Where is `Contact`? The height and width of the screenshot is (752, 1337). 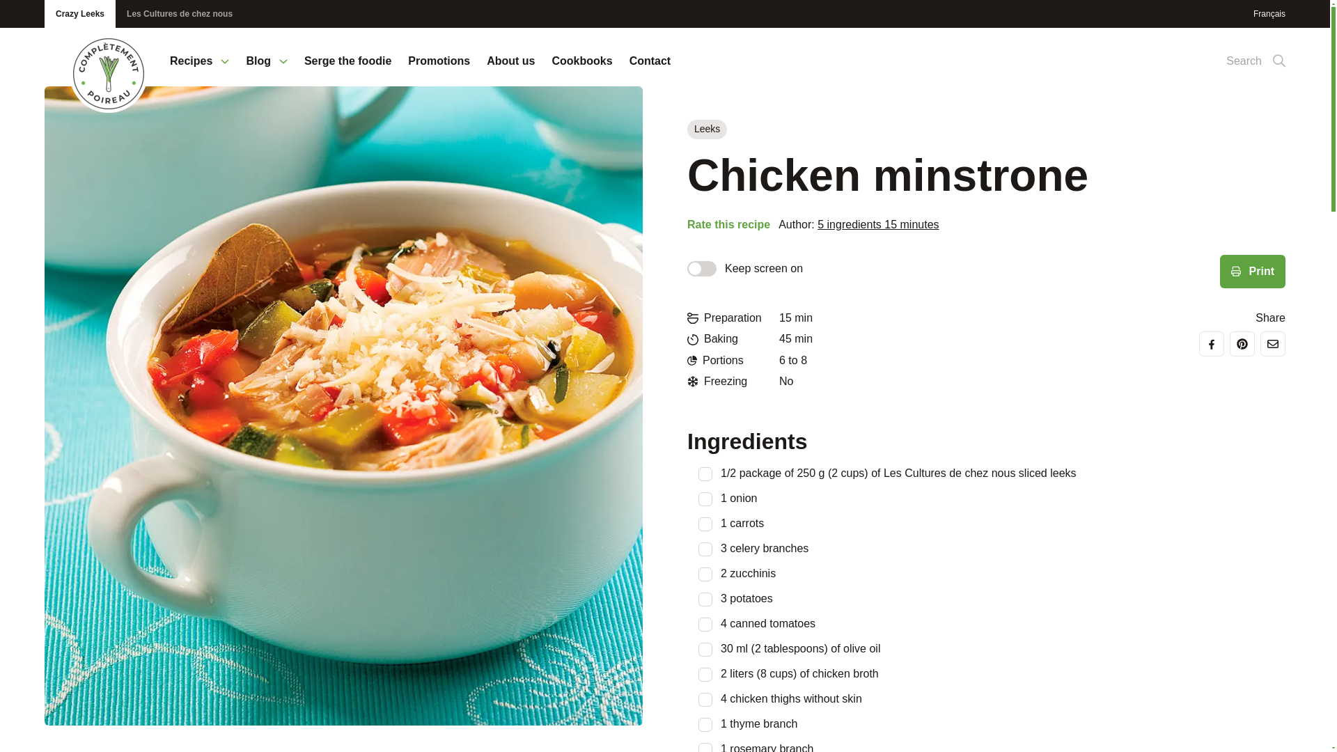 Contact is located at coordinates (650, 70).